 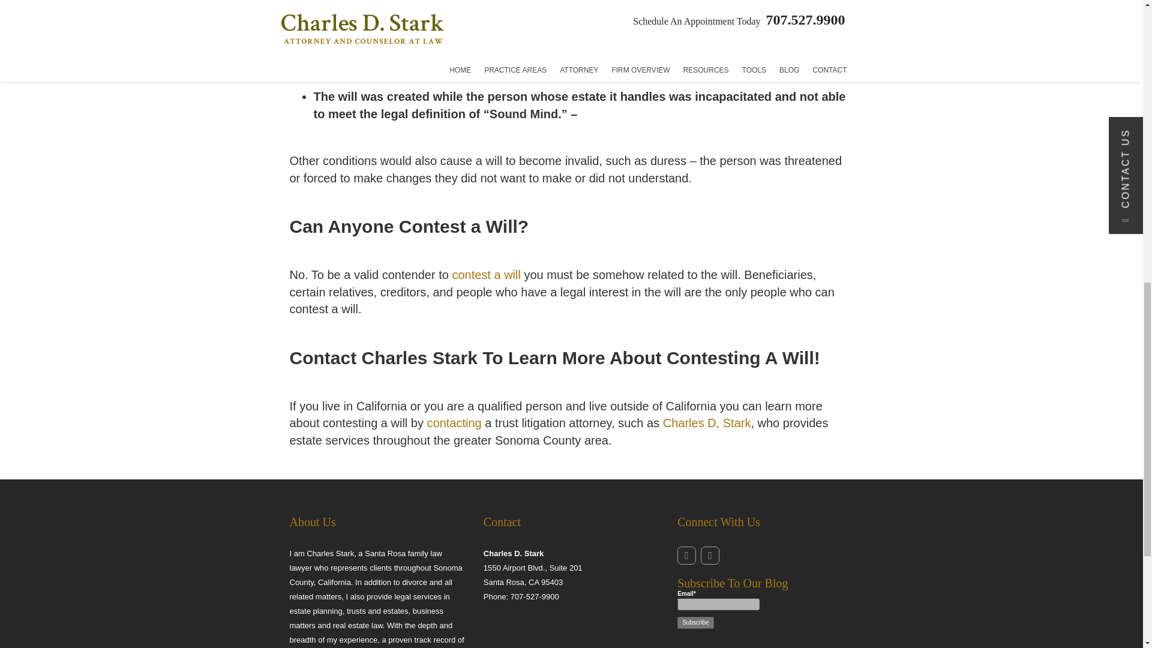 What do you see at coordinates (486, 275) in the screenshot?
I see `contest a will` at bounding box center [486, 275].